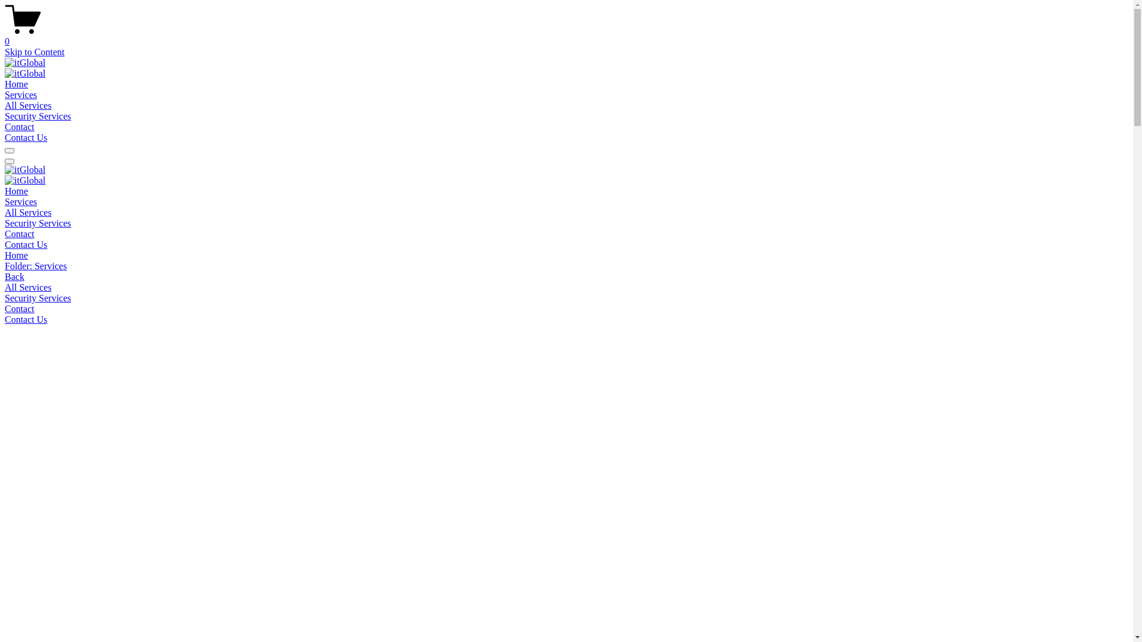 This screenshot has height=642, width=1142. Describe the element at coordinates (29, 213) in the screenshot. I see `All Services` at that location.